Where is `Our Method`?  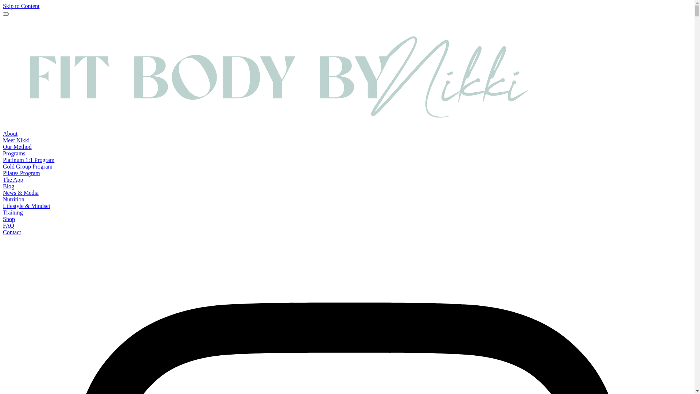
Our Method is located at coordinates (17, 147).